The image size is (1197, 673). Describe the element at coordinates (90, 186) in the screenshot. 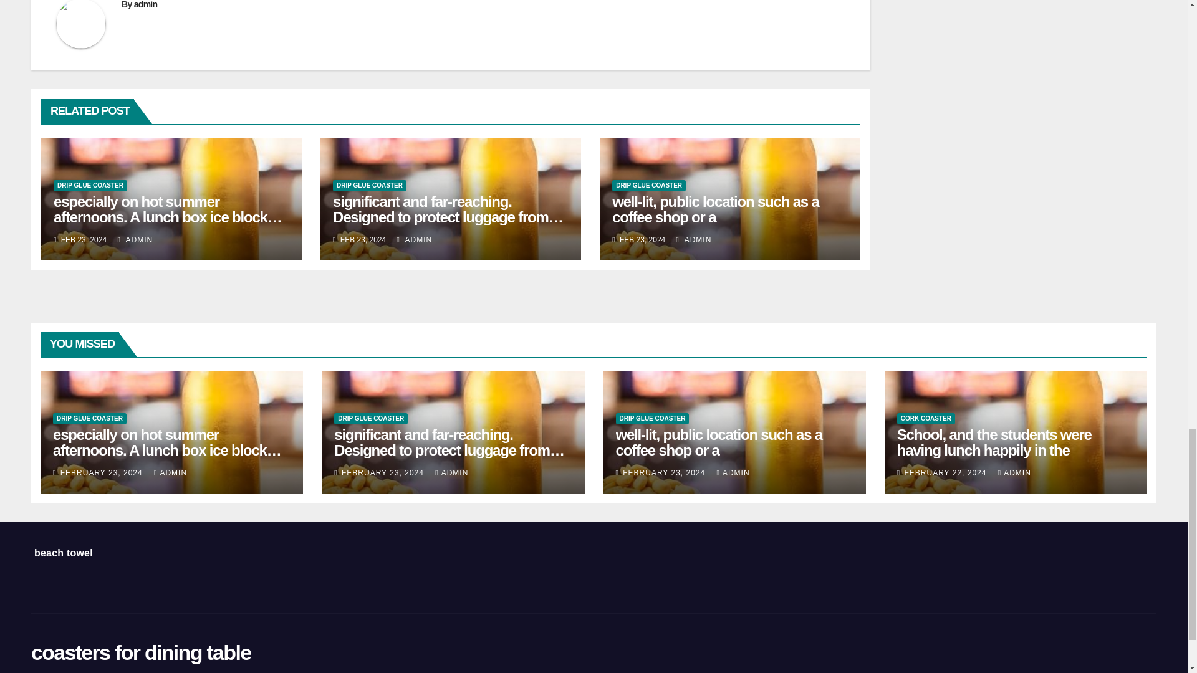

I see `DRIP GLUE COASTER` at that location.